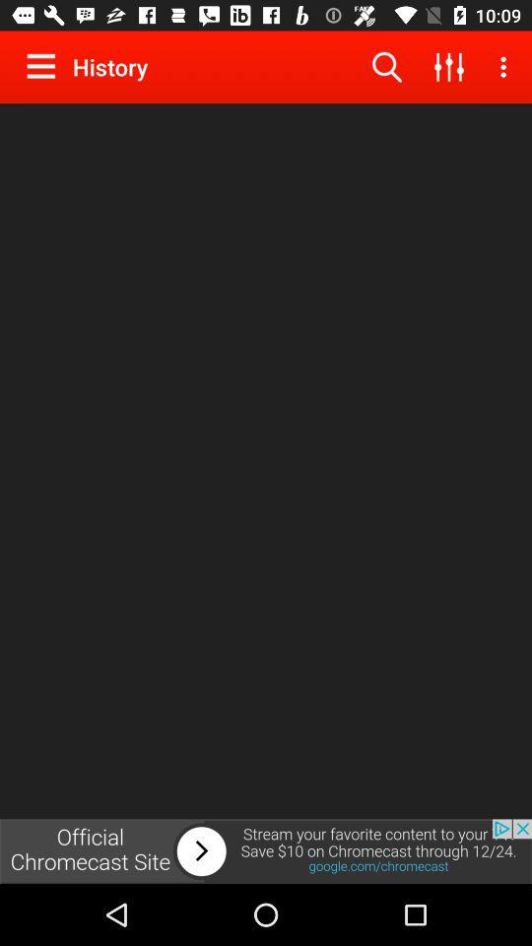  Describe the element at coordinates (266, 851) in the screenshot. I see `advertisement` at that location.